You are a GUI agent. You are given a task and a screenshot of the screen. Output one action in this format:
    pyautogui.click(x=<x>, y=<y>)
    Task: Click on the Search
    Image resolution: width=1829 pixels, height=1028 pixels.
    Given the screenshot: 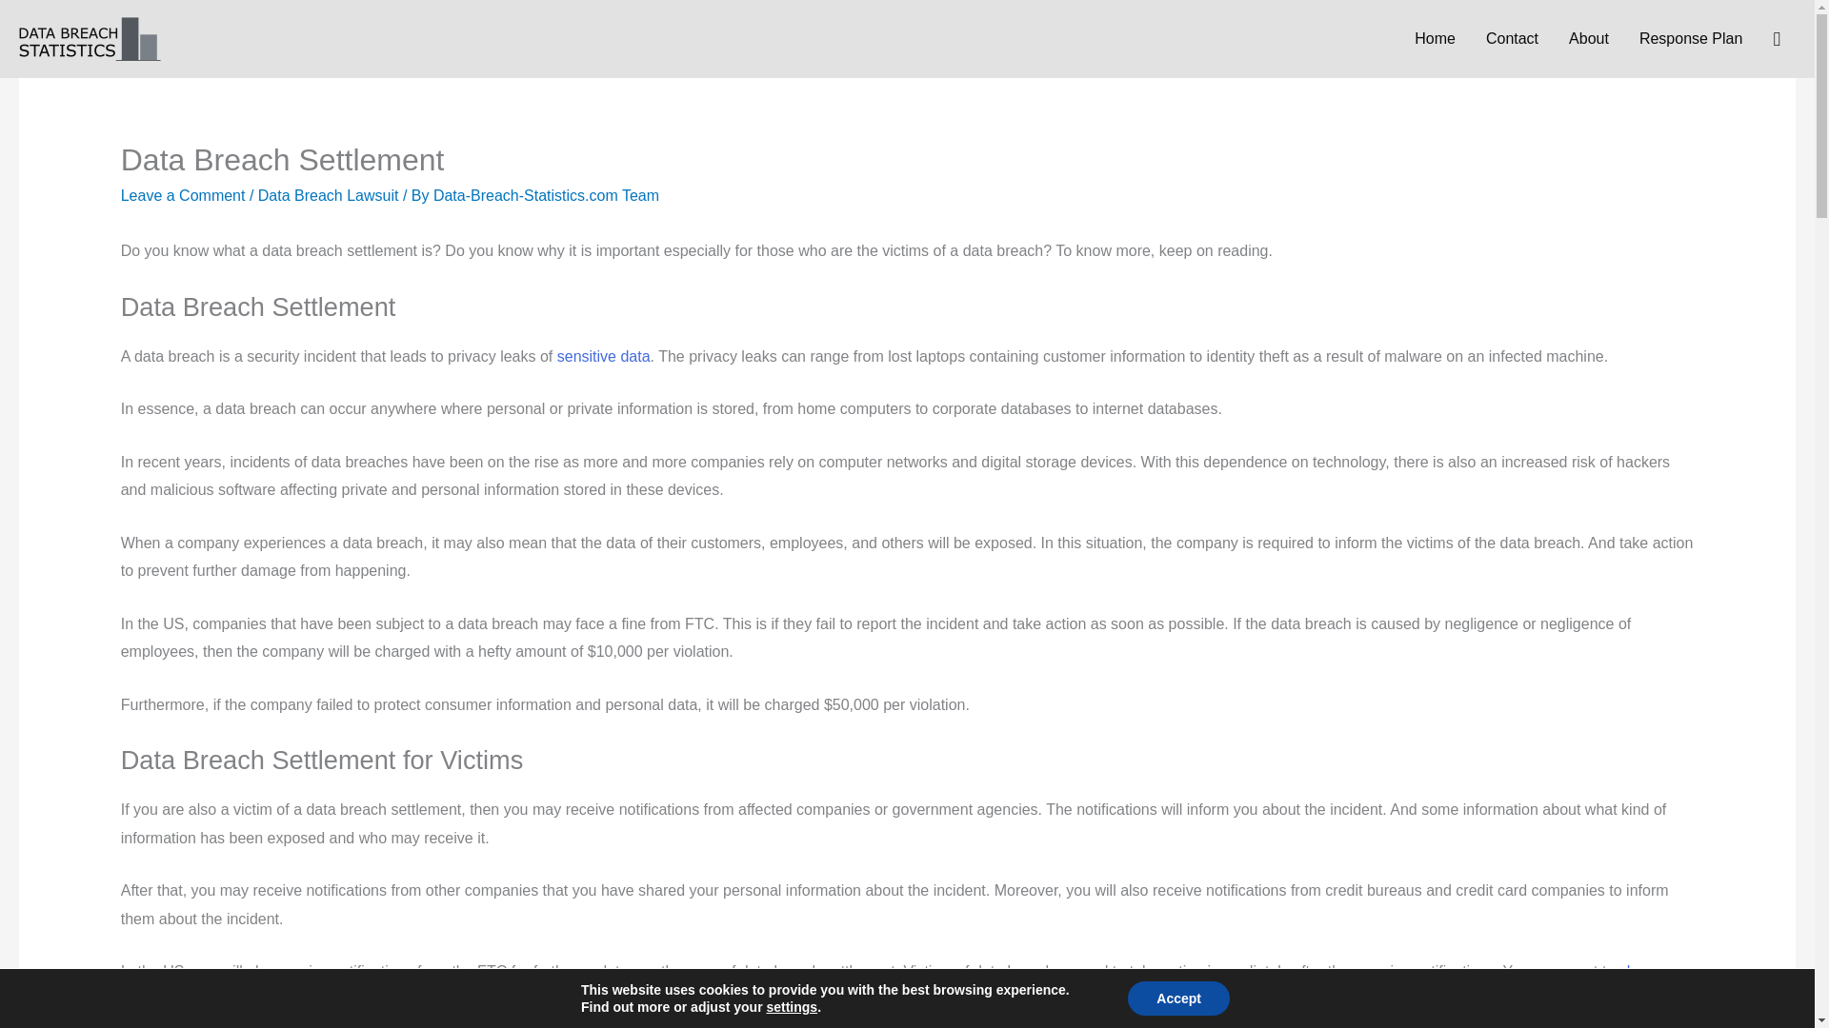 What is the action you would take?
    pyautogui.click(x=23, y=21)
    